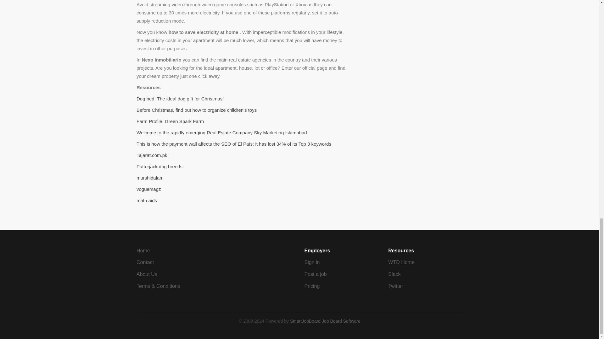 The image size is (604, 339). Describe the element at coordinates (196, 110) in the screenshot. I see `Before Christmas, find out how to organize children's toys` at that location.